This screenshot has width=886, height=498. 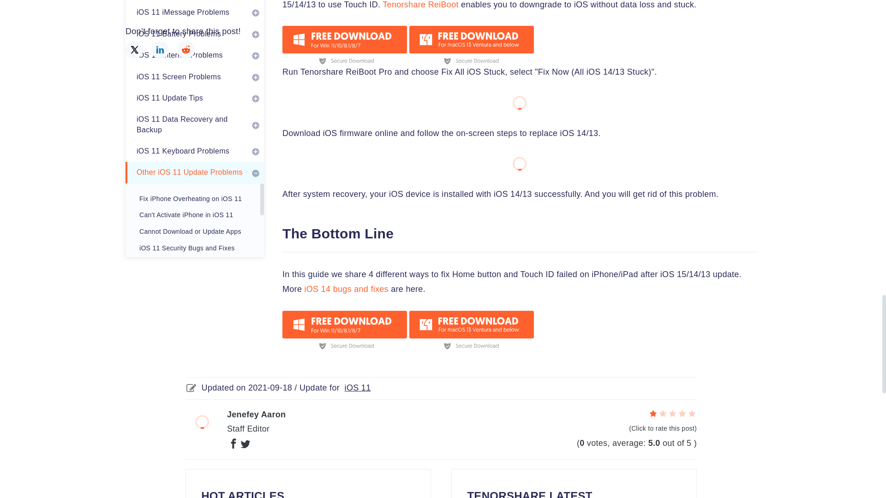 What do you see at coordinates (673, 413) in the screenshot?
I see `3` at bounding box center [673, 413].